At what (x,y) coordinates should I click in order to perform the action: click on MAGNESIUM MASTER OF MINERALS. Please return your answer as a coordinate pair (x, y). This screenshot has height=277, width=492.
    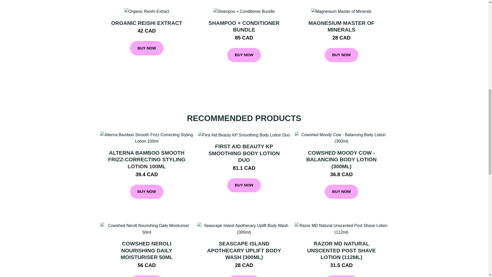
    Looking at the image, I should click on (341, 26).